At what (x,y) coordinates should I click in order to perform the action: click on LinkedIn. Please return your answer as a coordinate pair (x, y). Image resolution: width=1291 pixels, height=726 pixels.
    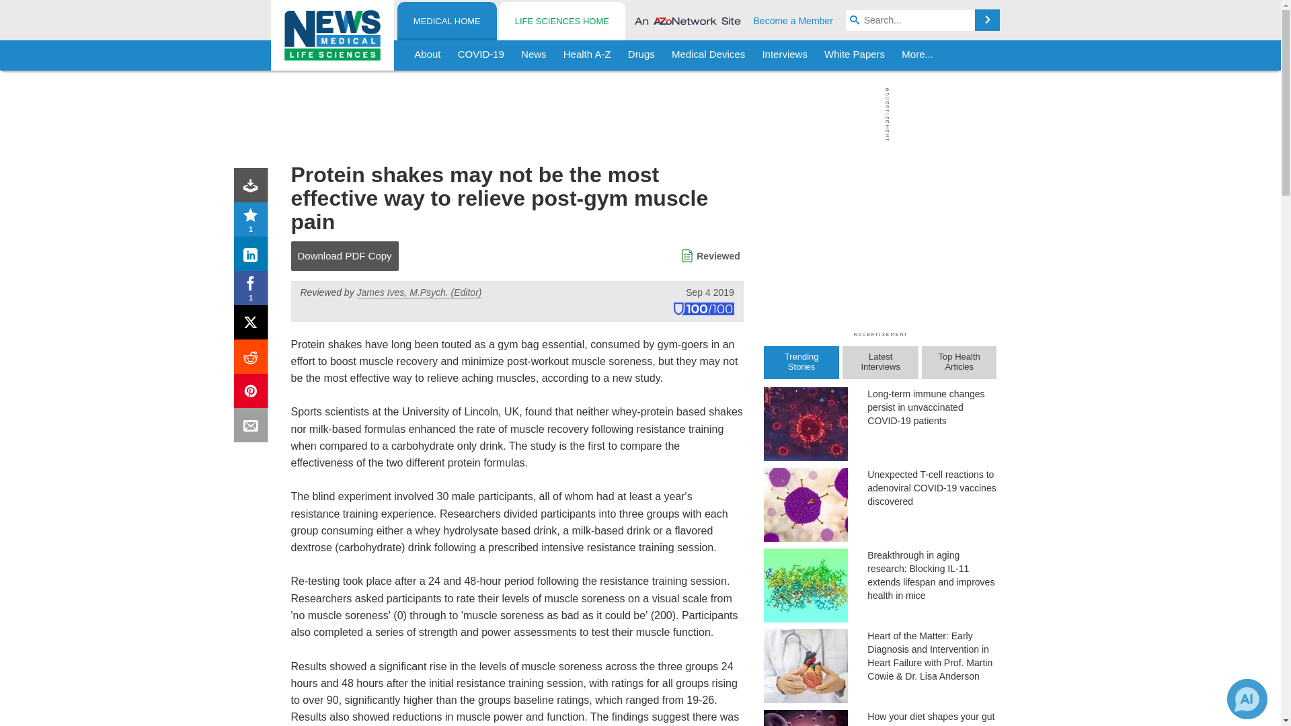
    Looking at the image, I should click on (253, 257).